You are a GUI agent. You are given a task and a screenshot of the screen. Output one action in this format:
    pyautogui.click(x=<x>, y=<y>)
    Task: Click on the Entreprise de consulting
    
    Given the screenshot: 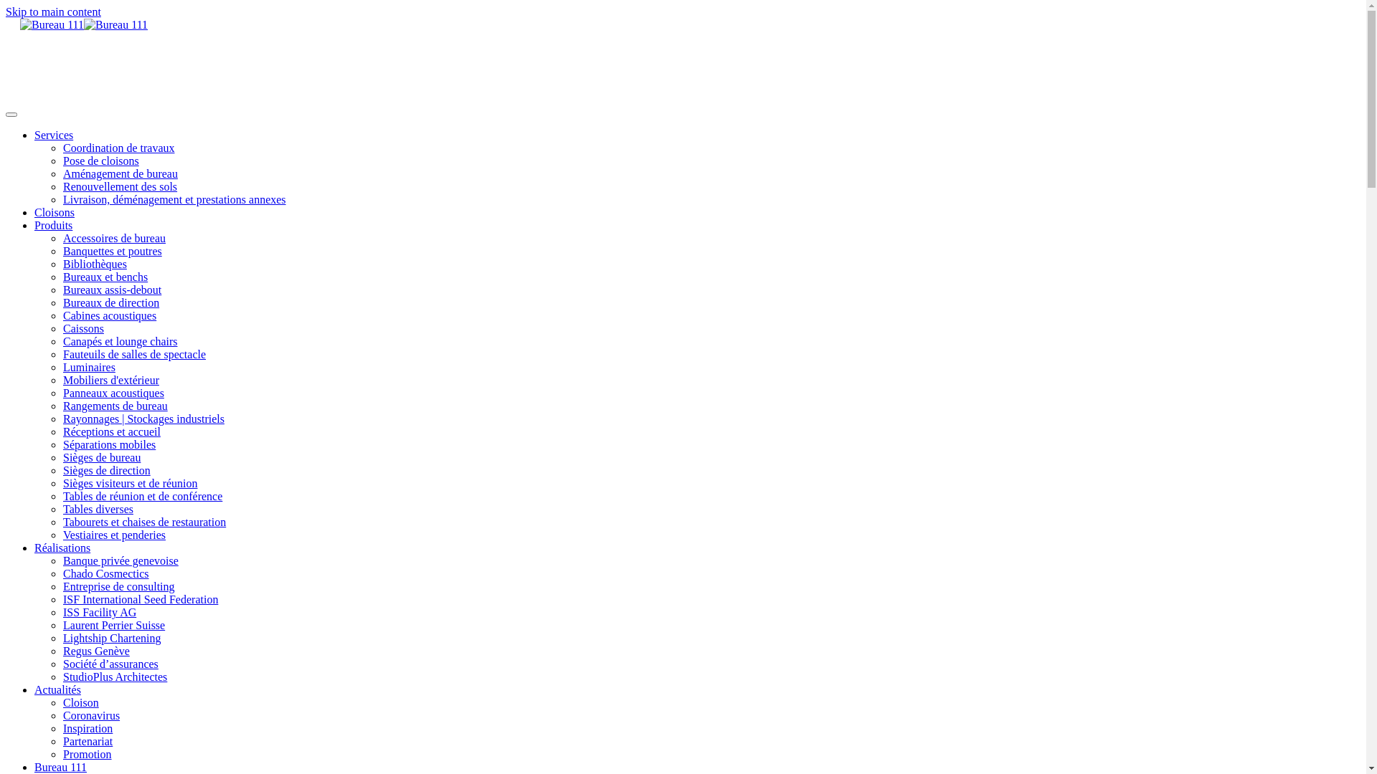 What is the action you would take?
    pyautogui.click(x=119, y=586)
    